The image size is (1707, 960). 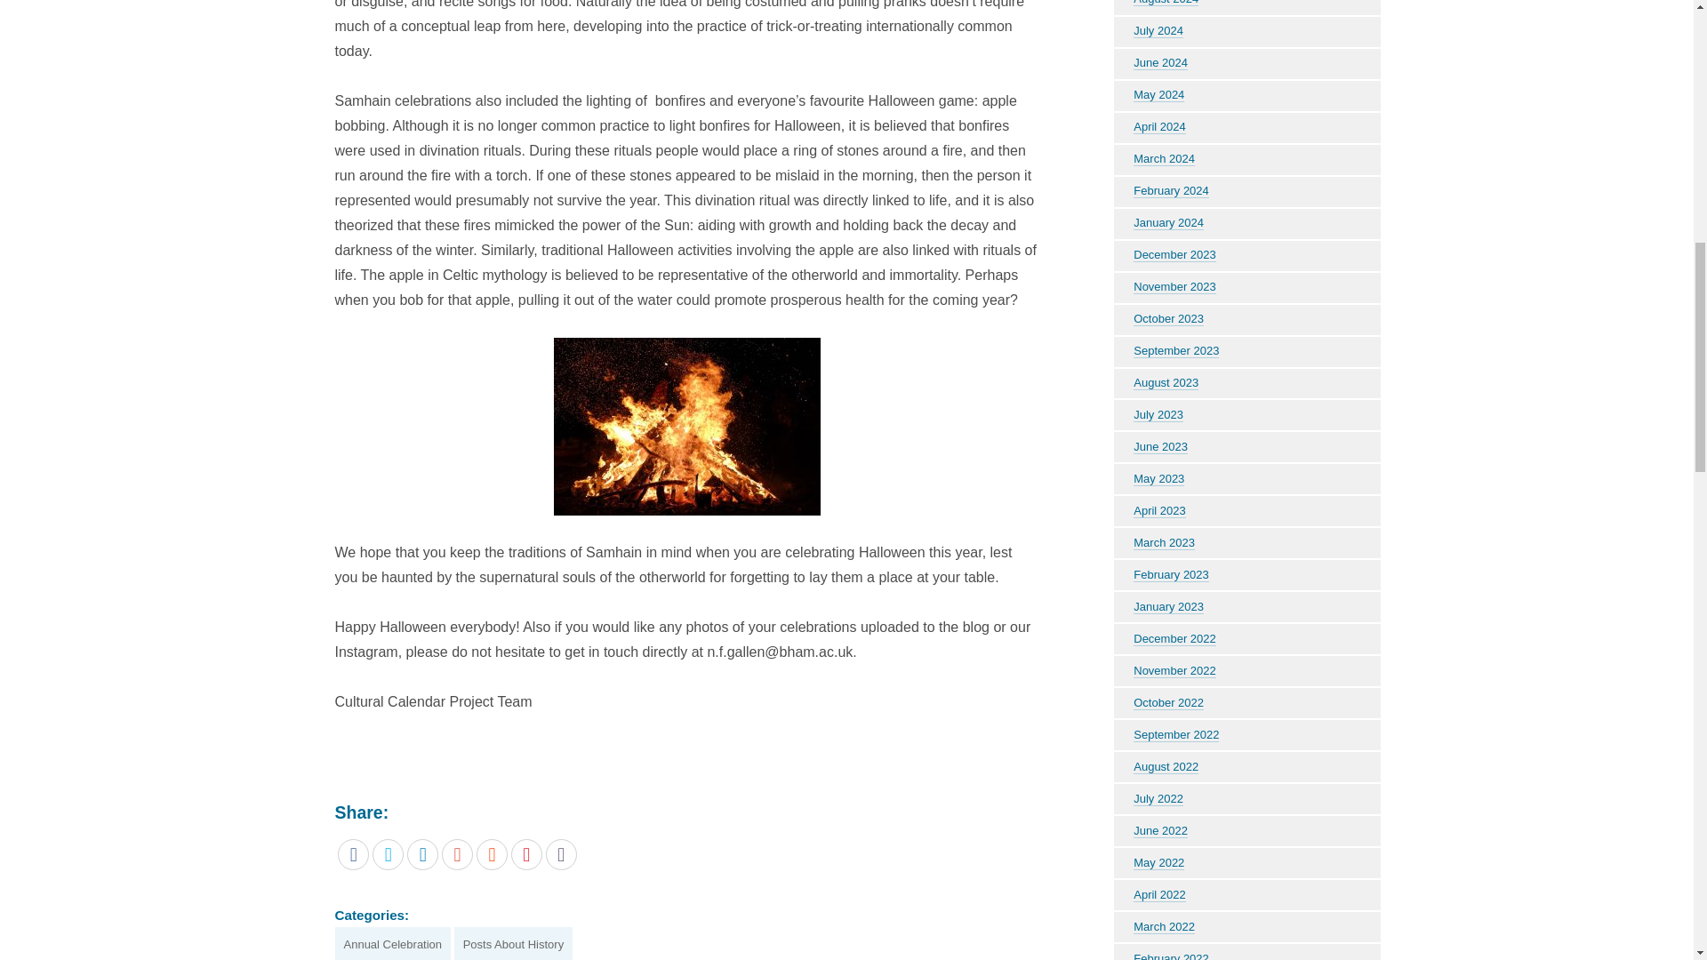 What do you see at coordinates (491, 853) in the screenshot?
I see `Share on Reddit` at bounding box center [491, 853].